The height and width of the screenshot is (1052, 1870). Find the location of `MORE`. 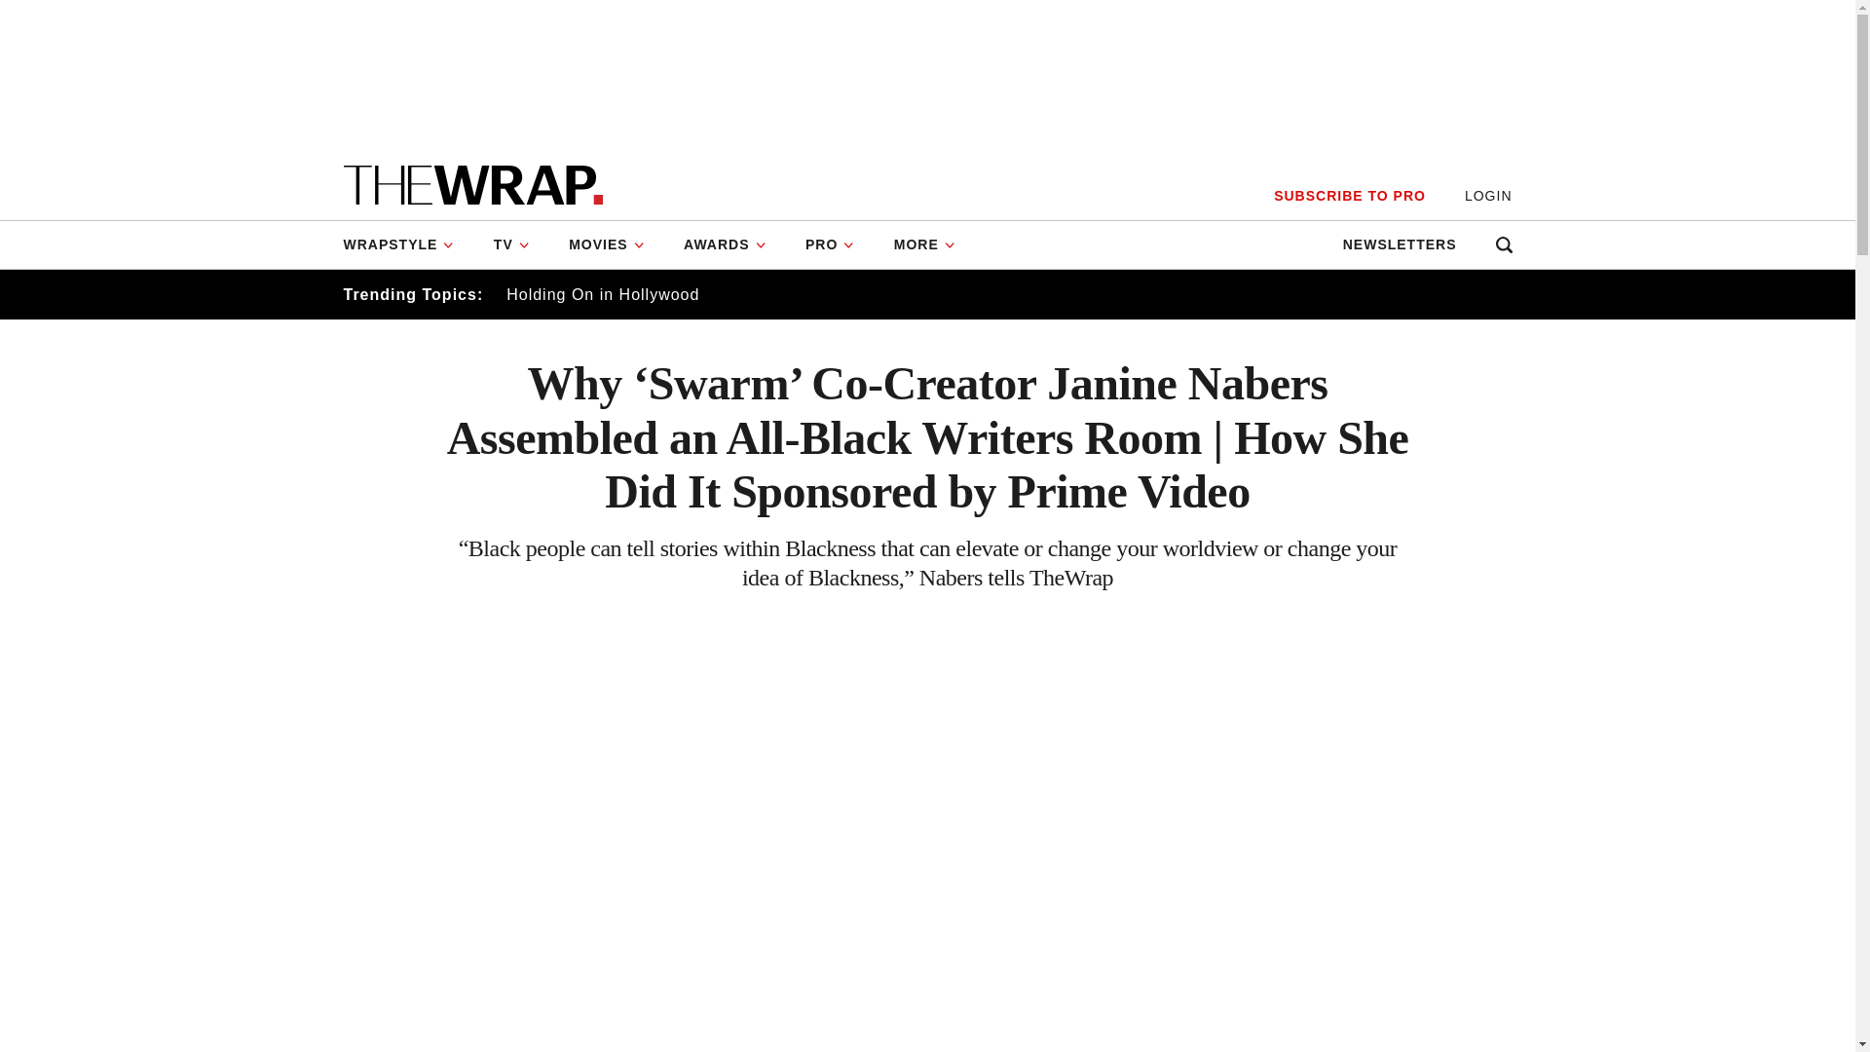

MORE is located at coordinates (924, 244).